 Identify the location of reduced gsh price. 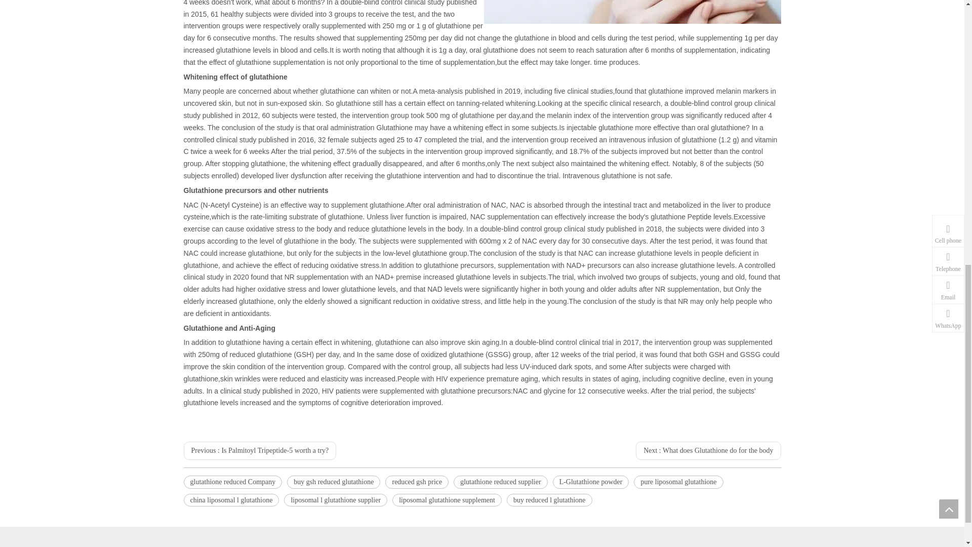
(416, 482).